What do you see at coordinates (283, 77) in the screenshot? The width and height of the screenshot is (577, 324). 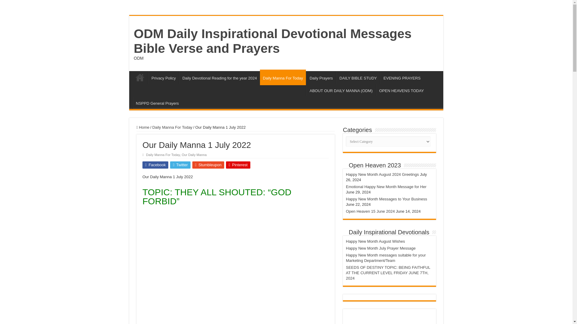 I see `Daily Manna For Today` at bounding box center [283, 77].